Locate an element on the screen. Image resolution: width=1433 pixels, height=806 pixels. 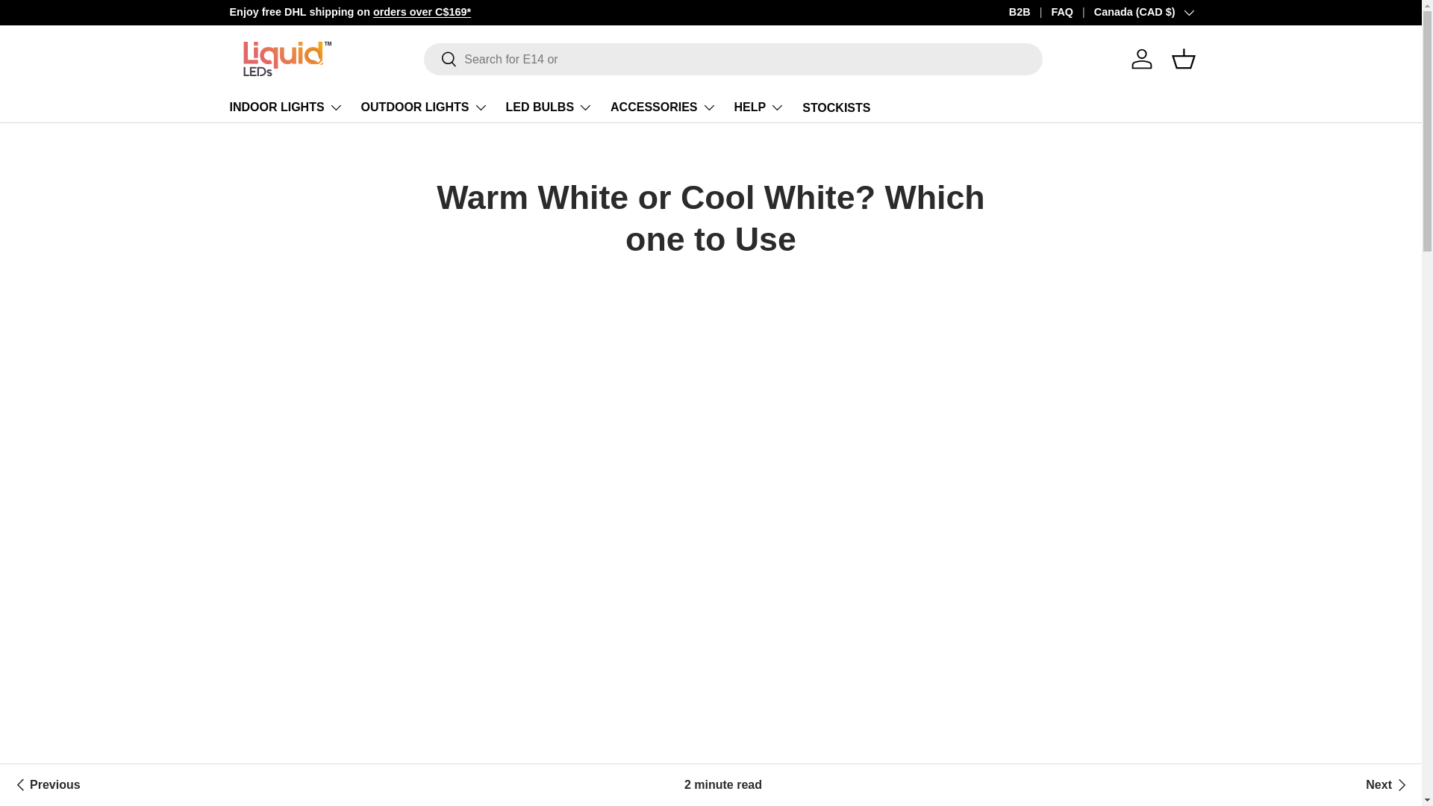
Search is located at coordinates (440, 60).